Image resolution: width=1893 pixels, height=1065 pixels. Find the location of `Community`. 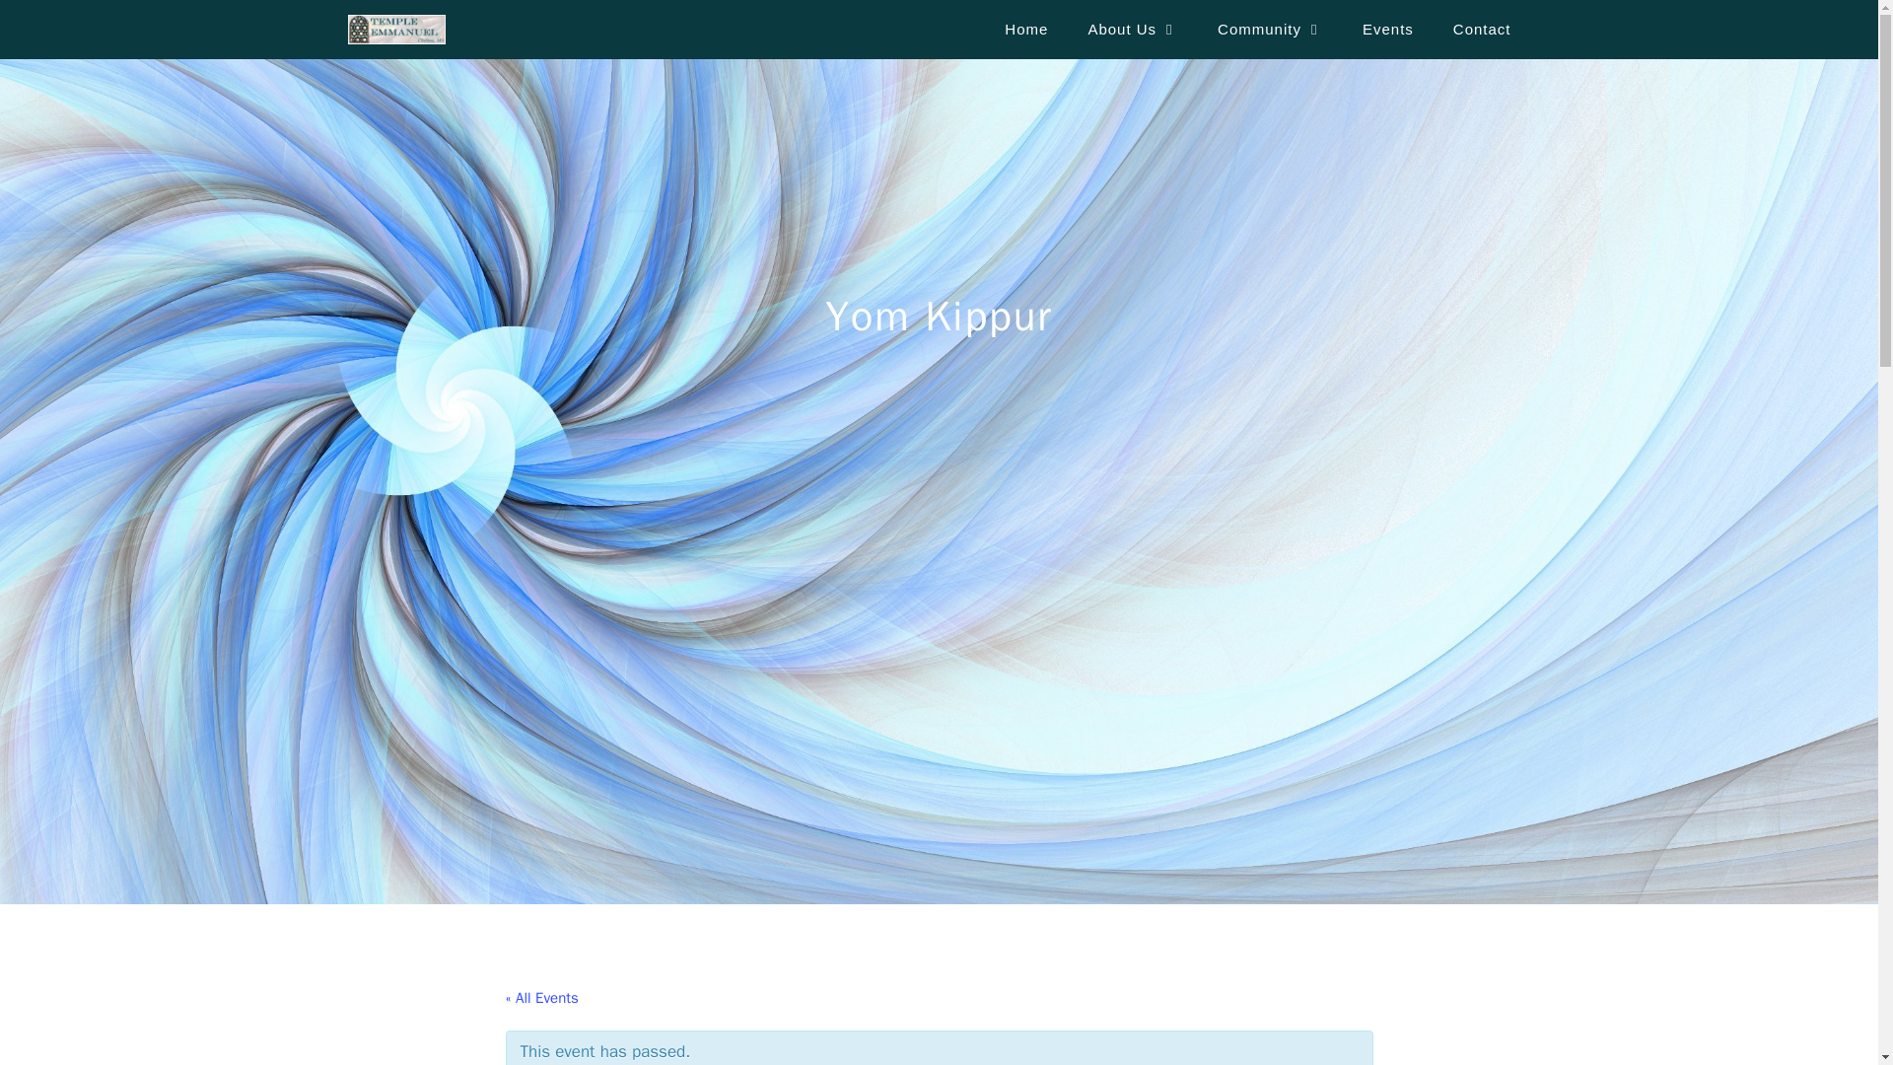

Community is located at coordinates (1270, 30).